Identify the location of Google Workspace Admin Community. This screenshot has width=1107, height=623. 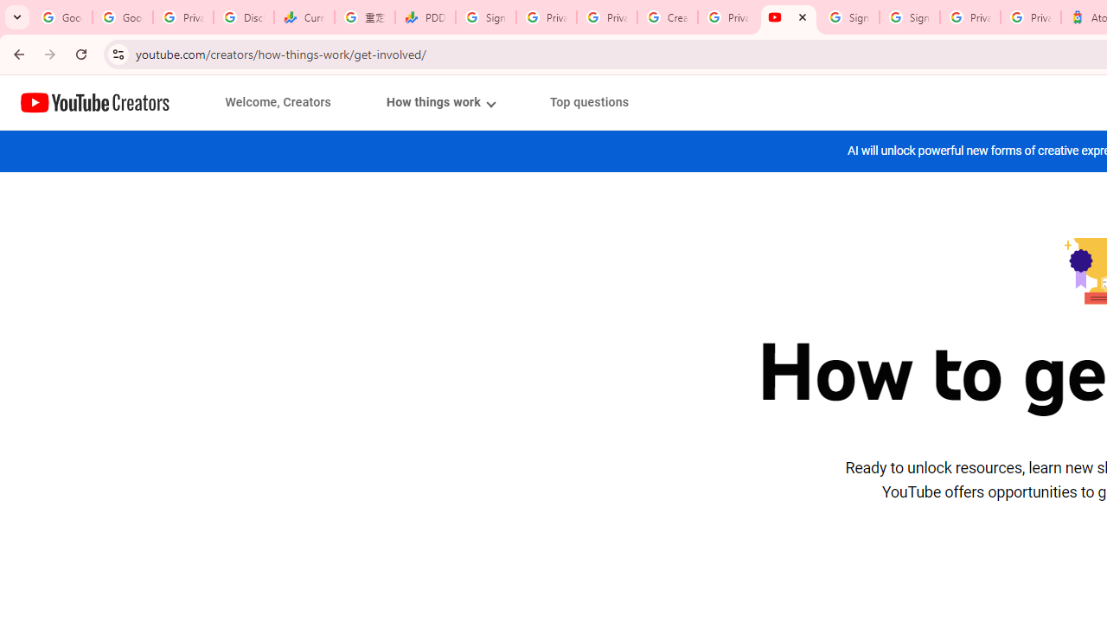
(62, 17).